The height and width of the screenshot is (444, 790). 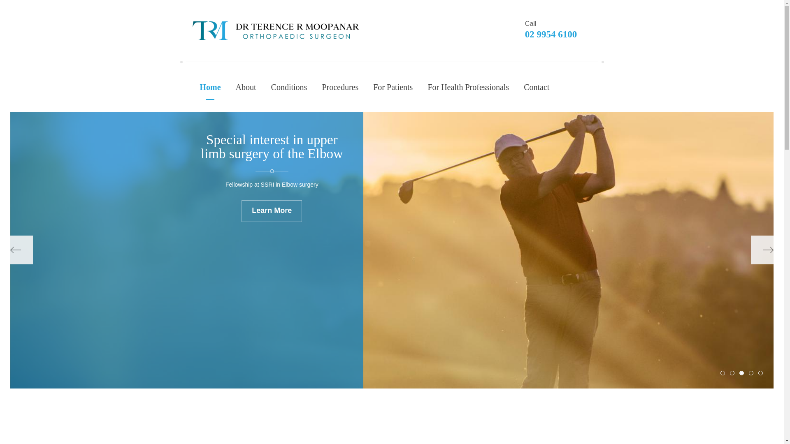 What do you see at coordinates (21, 250) in the screenshot?
I see `Previous` at bounding box center [21, 250].